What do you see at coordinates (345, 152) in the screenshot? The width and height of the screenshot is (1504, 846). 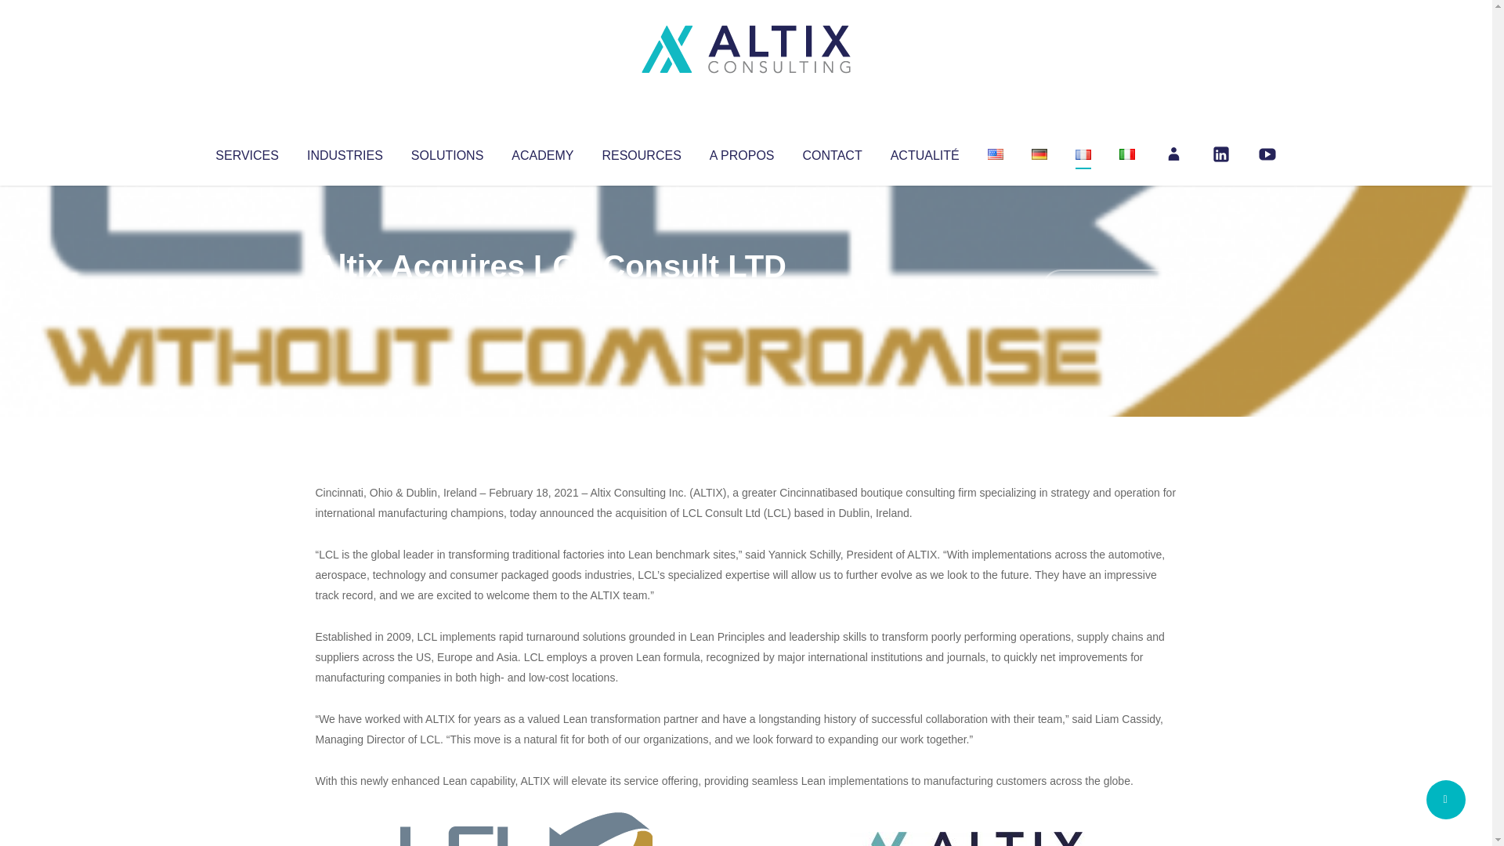 I see `INDUSTRIES` at bounding box center [345, 152].